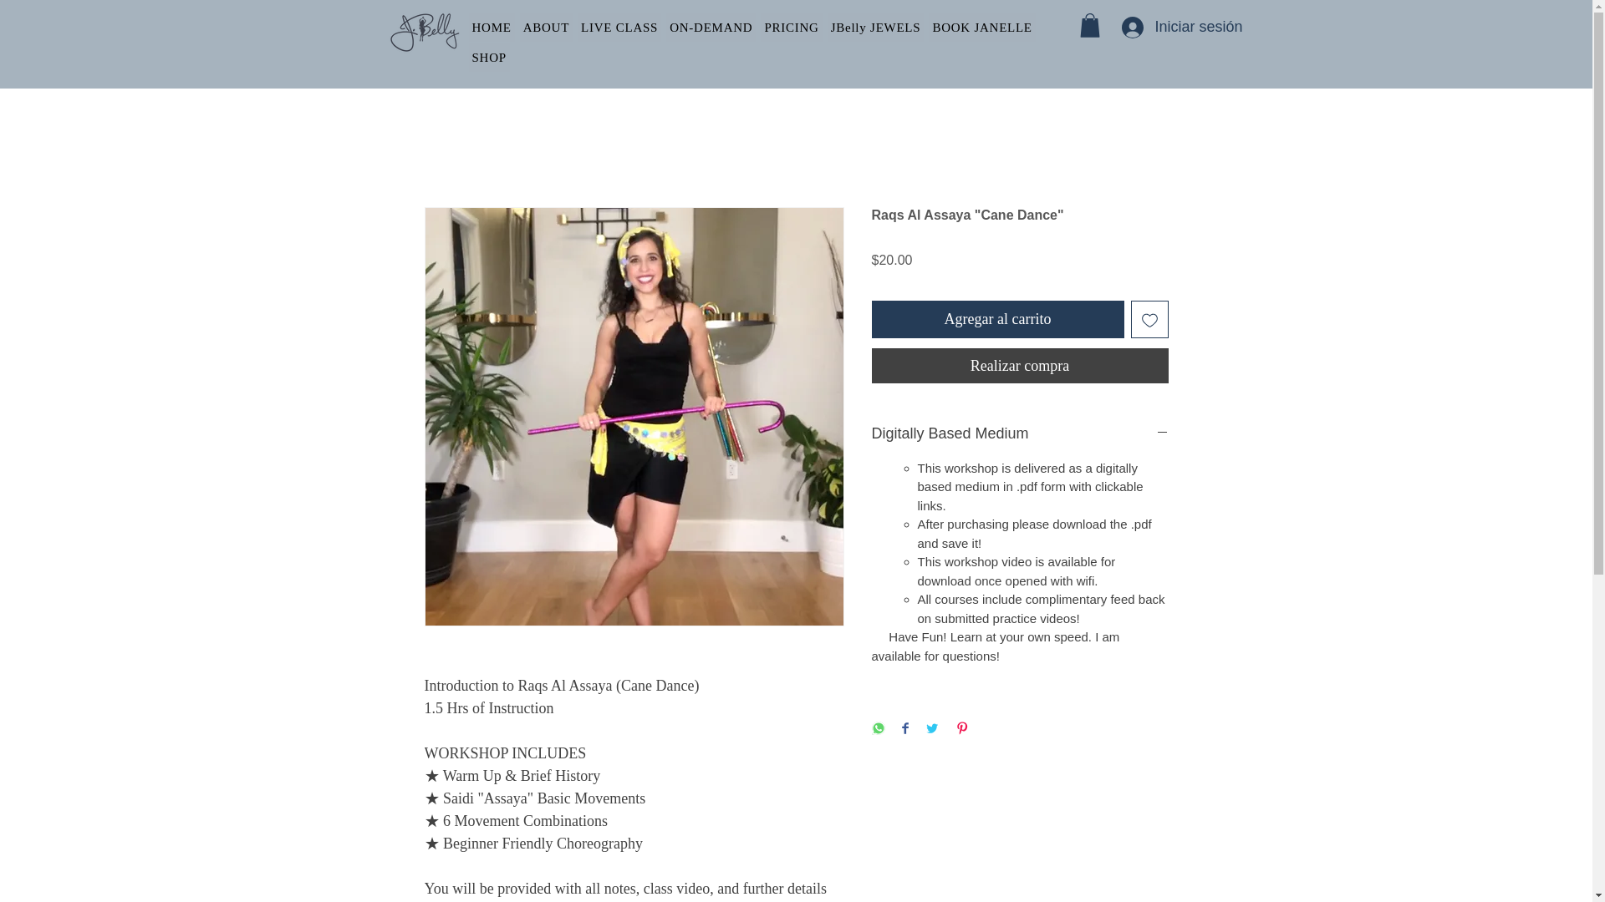 The image size is (1605, 902). I want to click on Realizar compra, so click(1020, 366).